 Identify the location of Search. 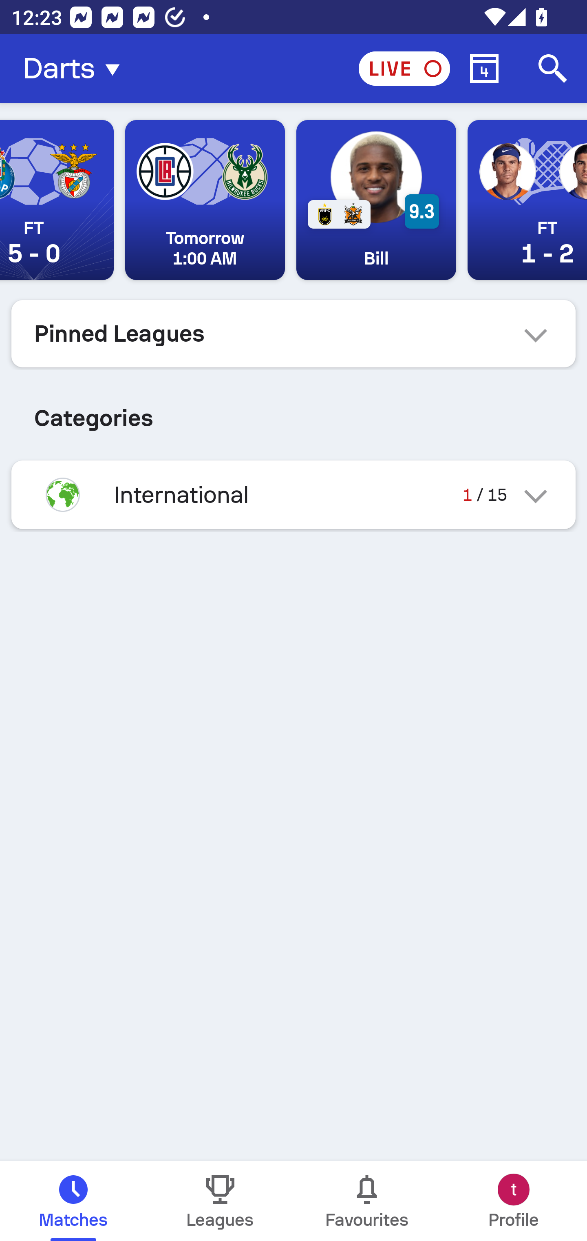
(553, 69).